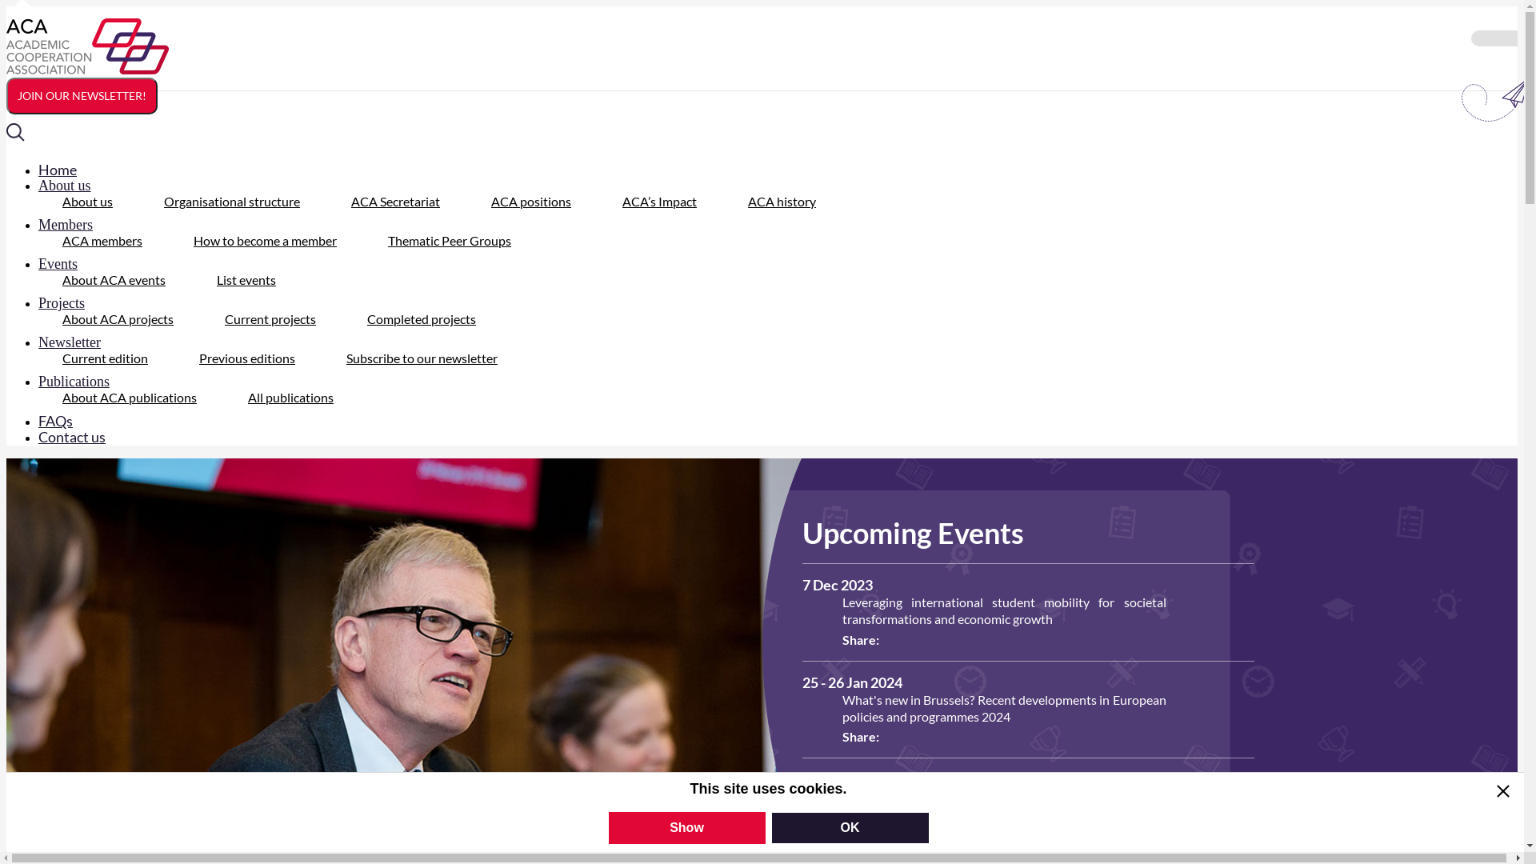 The image size is (1536, 864). What do you see at coordinates (70, 170) in the screenshot?
I see `Home` at bounding box center [70, 170].